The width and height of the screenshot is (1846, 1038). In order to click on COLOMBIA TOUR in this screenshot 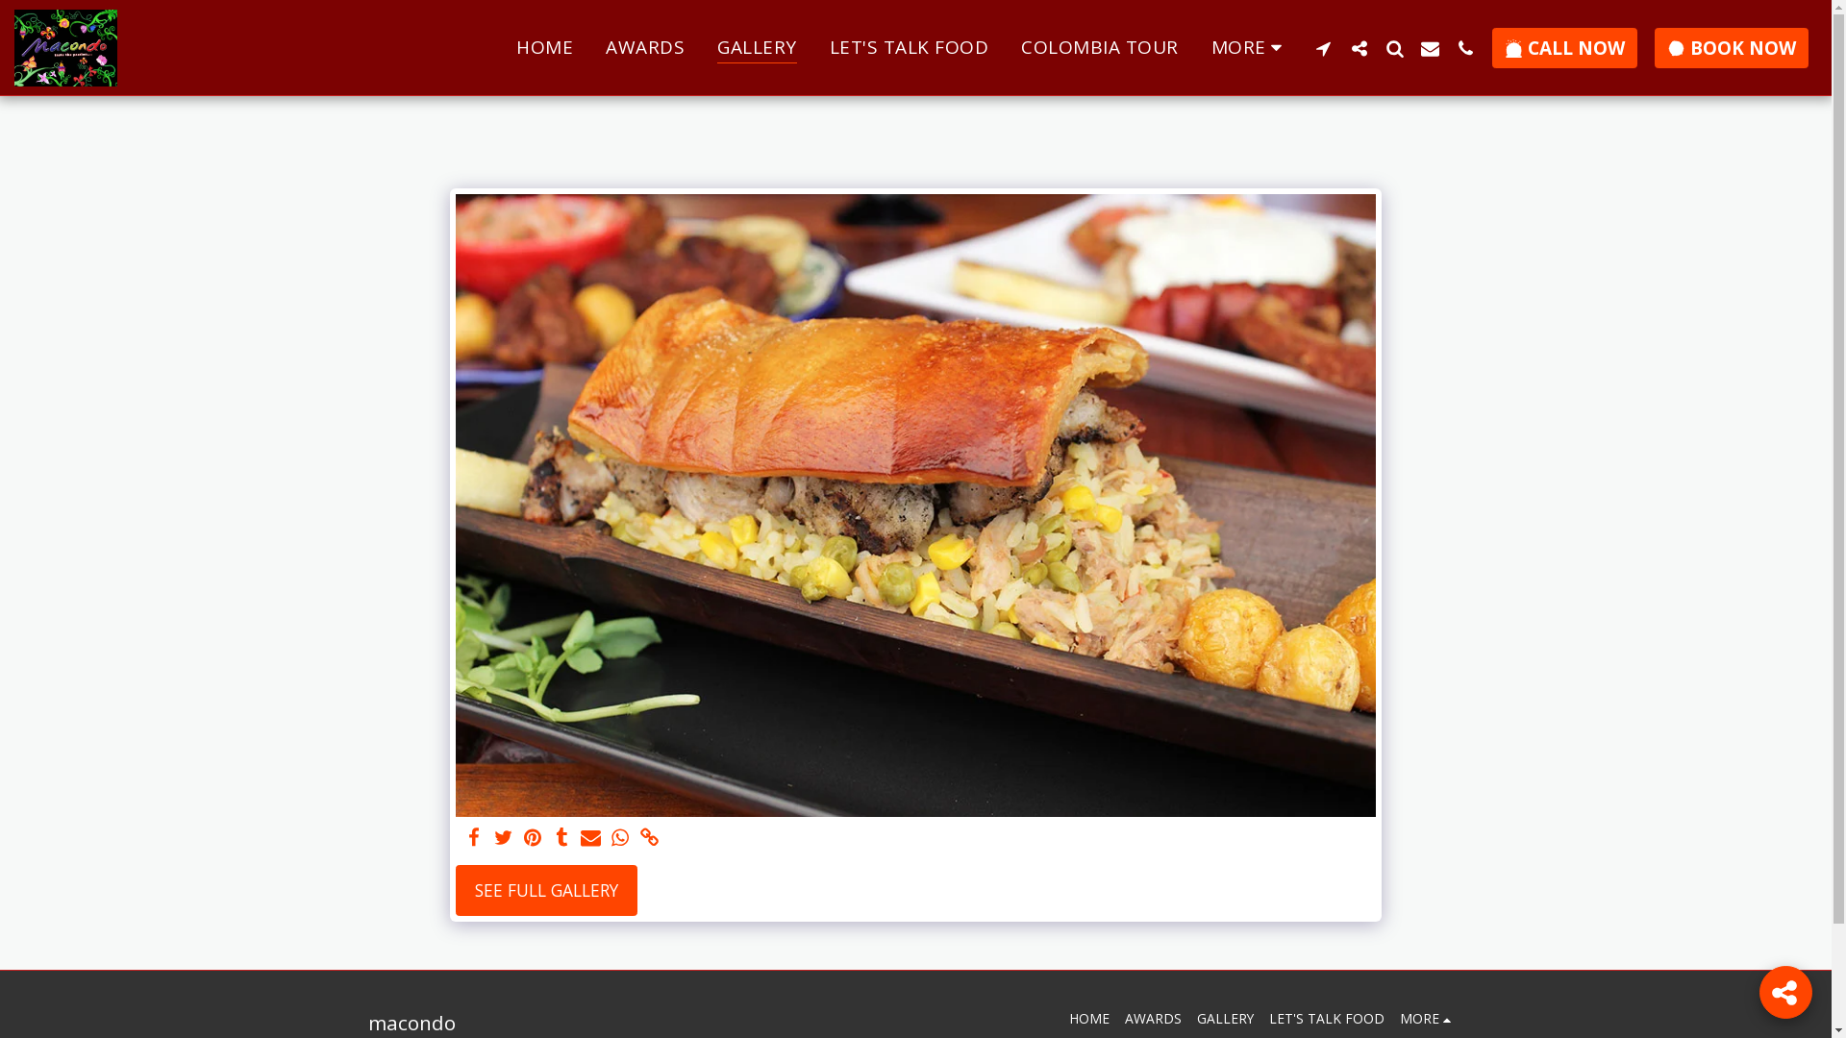, I will do `click(1100, 48)`.